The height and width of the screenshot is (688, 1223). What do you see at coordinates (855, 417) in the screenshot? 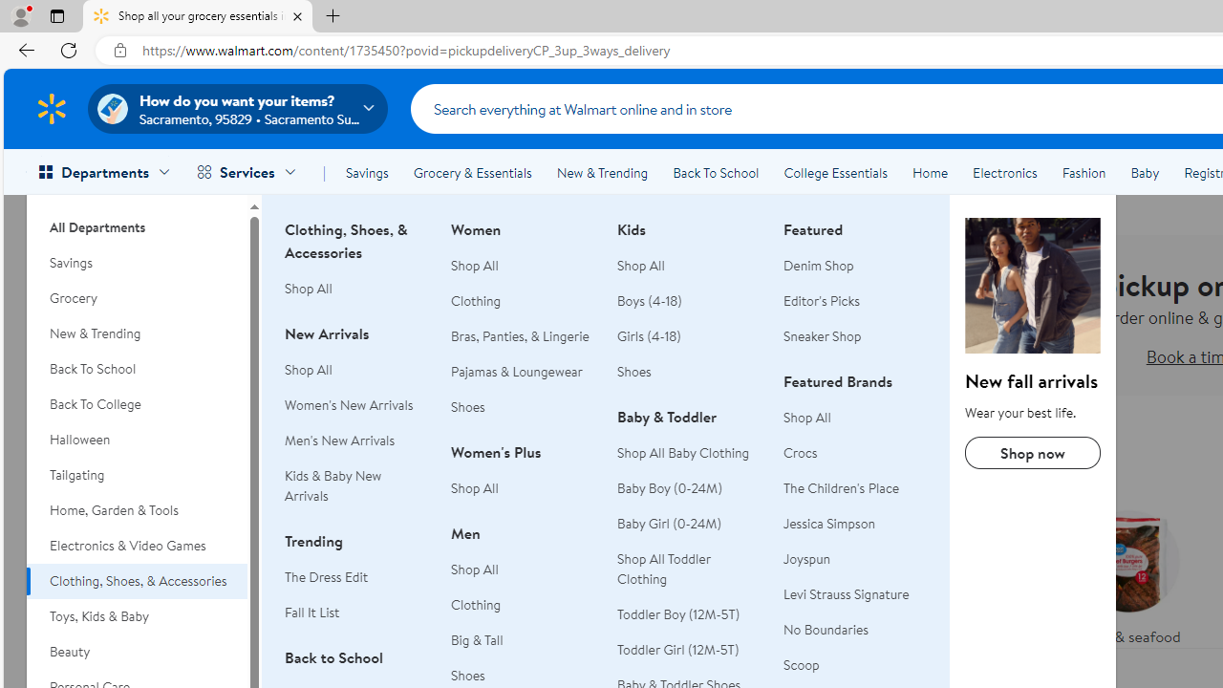
I see `Shop All` at bounding box center [855, 417].